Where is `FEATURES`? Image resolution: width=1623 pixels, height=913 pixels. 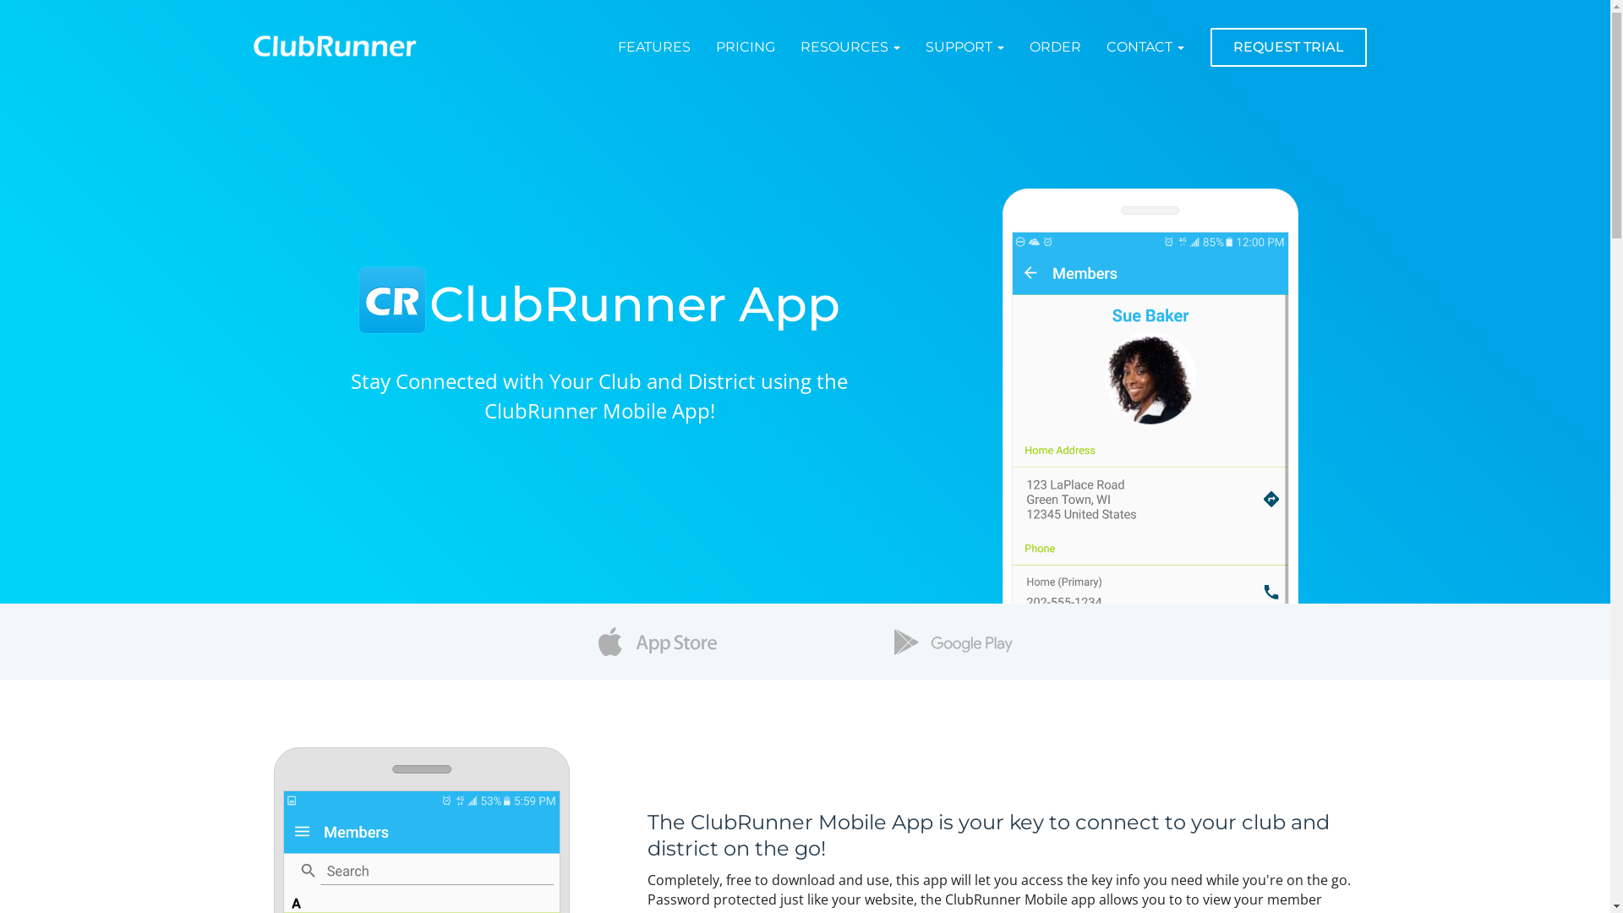
FEATURES is located at coordinates (654, 47).